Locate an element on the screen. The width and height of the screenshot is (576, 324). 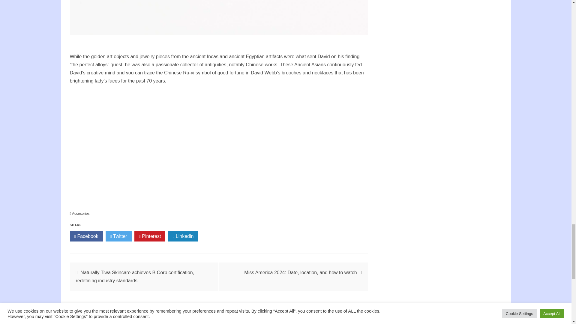
Linkedin is located at coordinates (183, 236).